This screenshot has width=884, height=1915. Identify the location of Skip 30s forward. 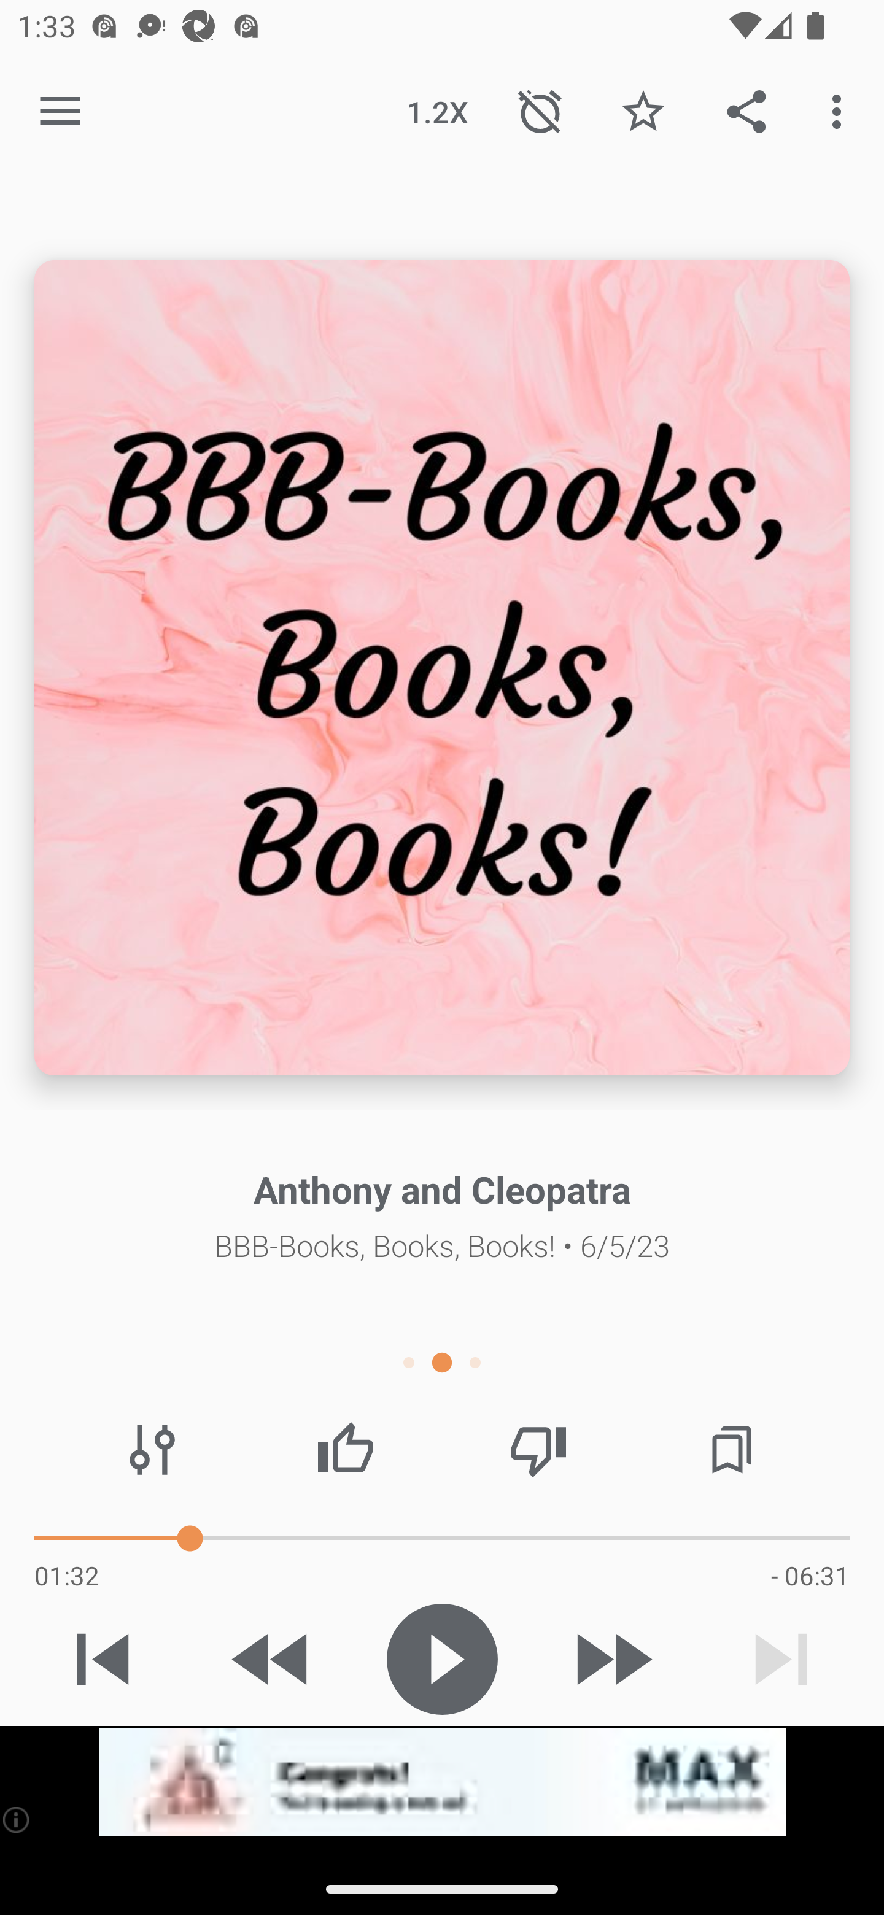
(611, 1659).